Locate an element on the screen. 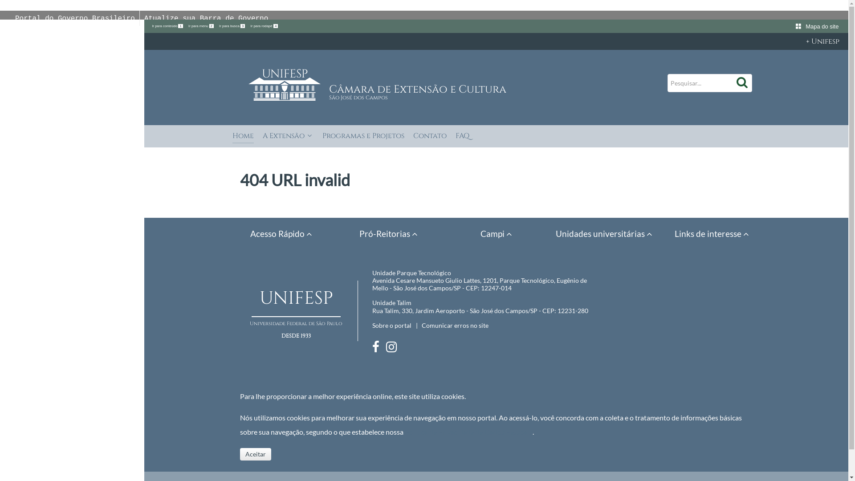  Home is located at coordinates (243, 137).